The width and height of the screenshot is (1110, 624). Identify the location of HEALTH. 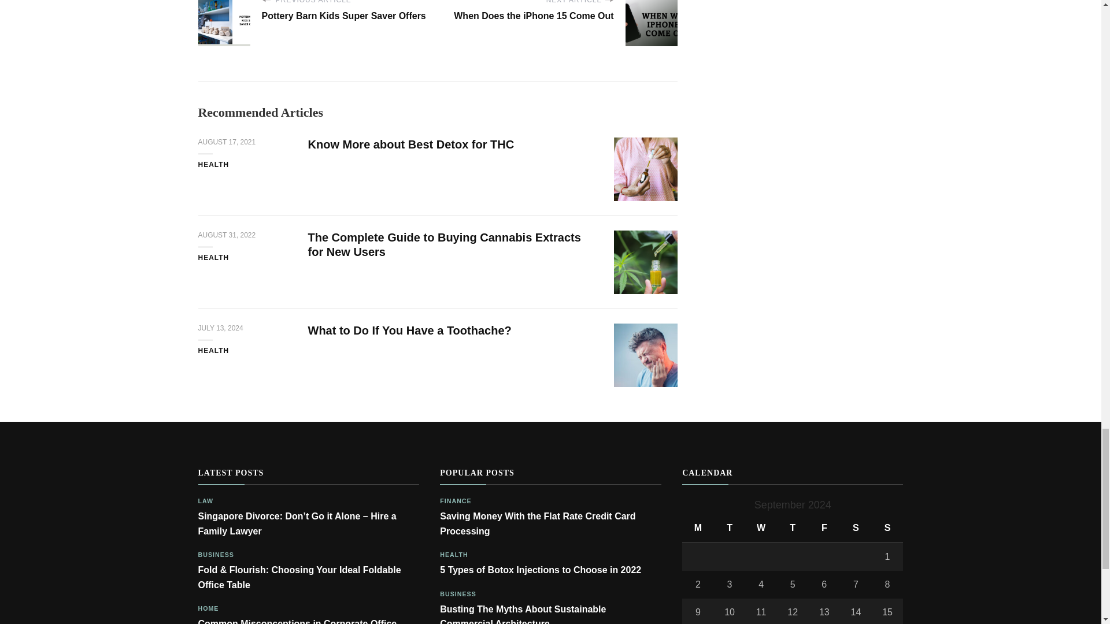
(213, 351).